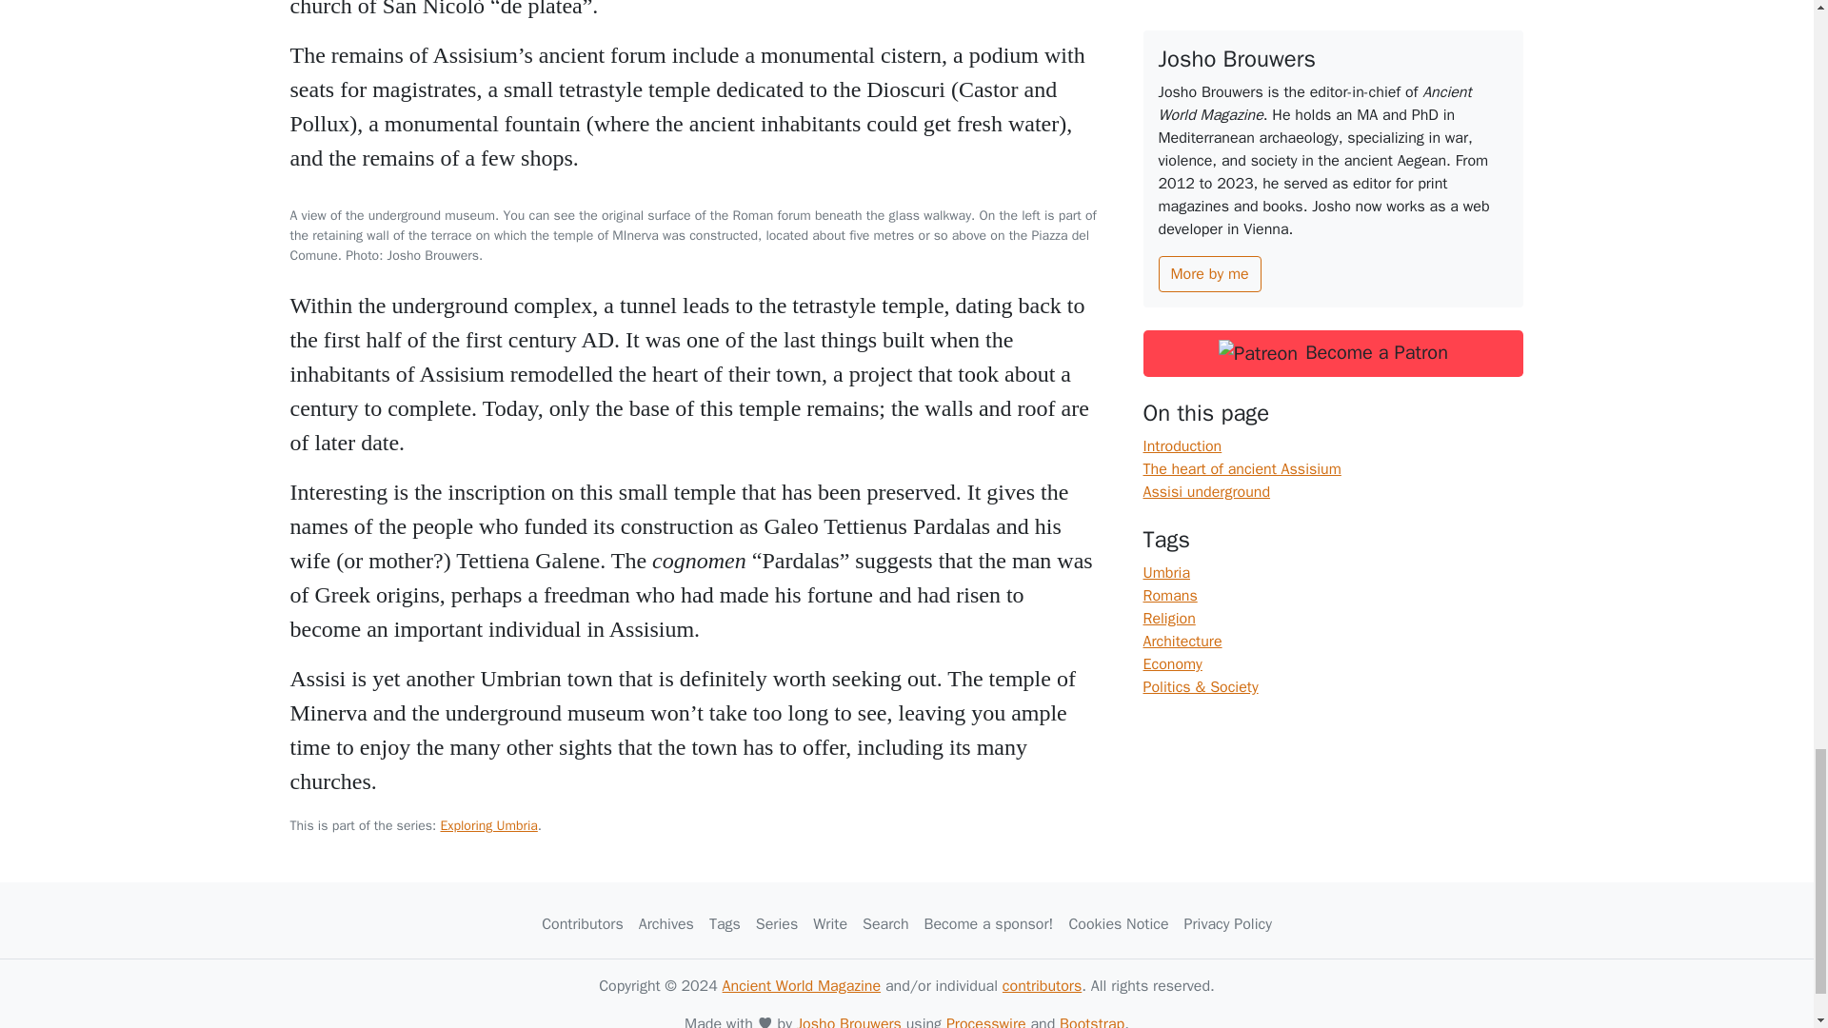 The width and height of the screenshot is (1828, 1028). Describe the element at coordinates (885, 924) in the screenshot. I see `Search` at that location.